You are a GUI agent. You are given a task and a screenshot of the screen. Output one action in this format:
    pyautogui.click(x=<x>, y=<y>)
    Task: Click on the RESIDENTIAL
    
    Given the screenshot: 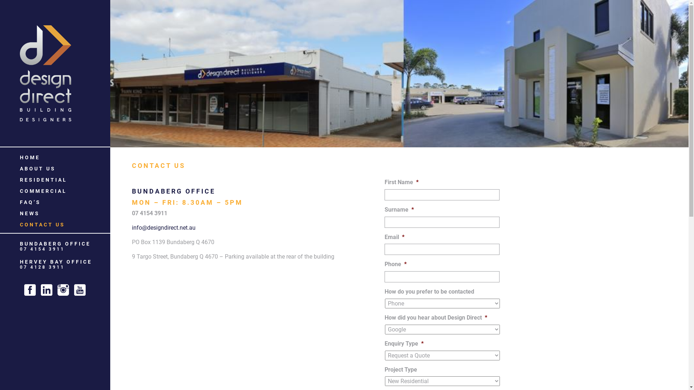 What is the action you would take?
    pyautogui.click(x=43, y=180)
    